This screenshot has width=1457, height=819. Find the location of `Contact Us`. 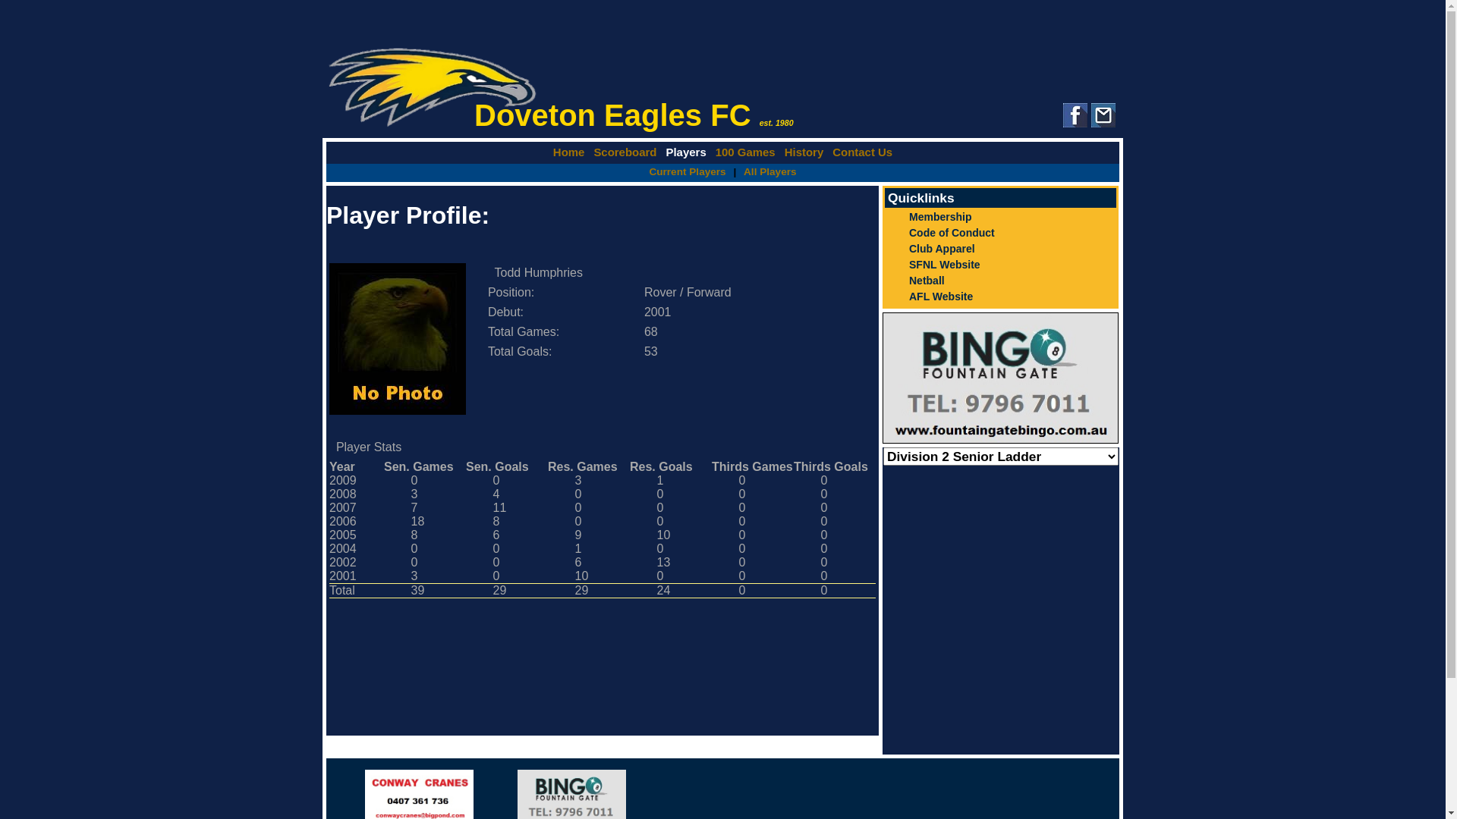

Contact Us is located at coordinates (862, 152).